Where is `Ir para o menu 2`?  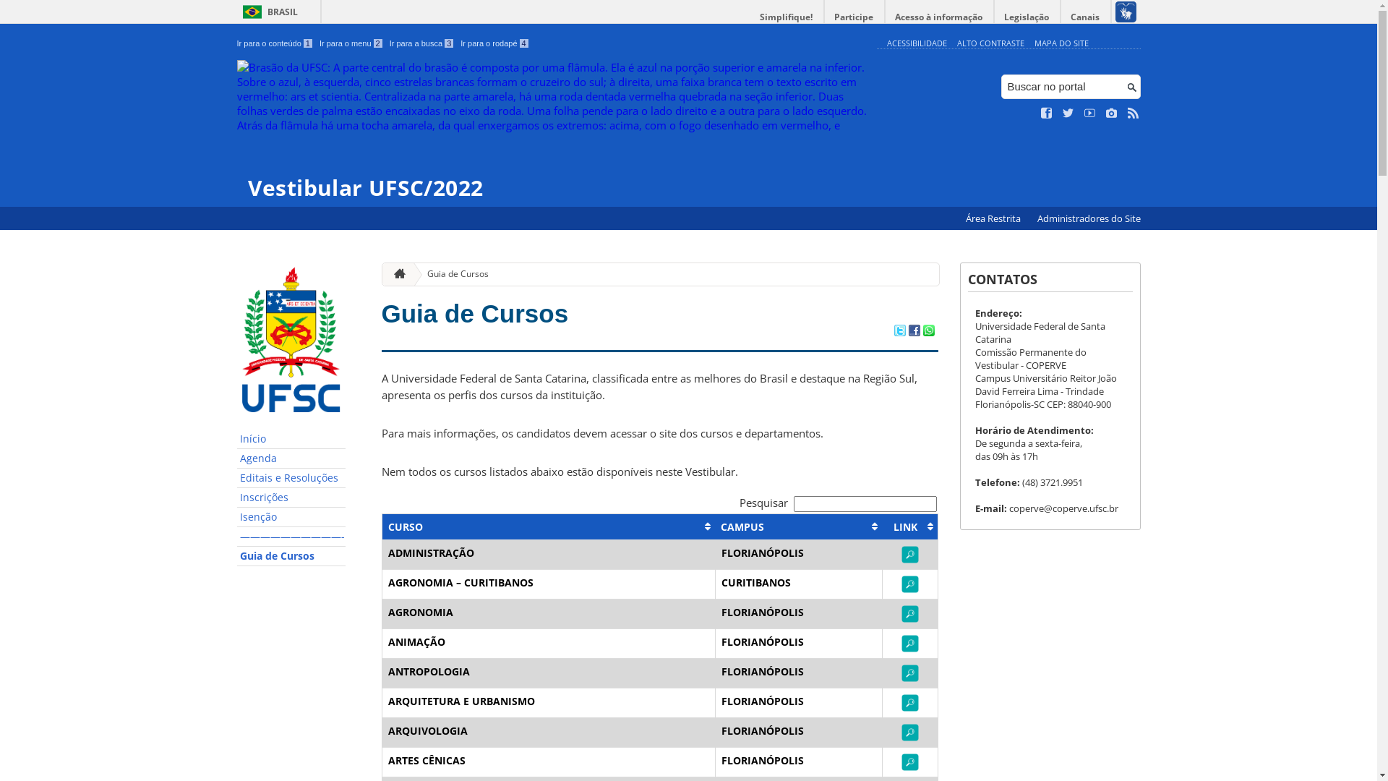 Ir para o menu 2 is located at coordinates (351, 43).